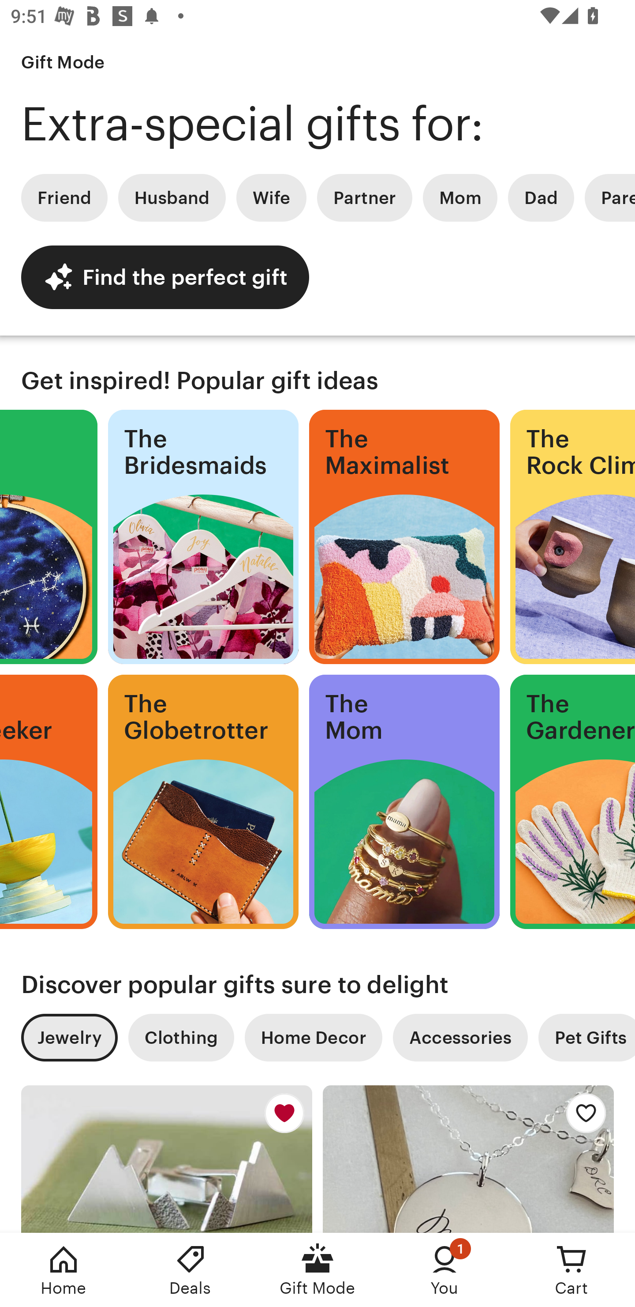 Image resolution: width=635 pixels, height=1307 pixels. I want to click on Jewelry, so click(69, 1038).